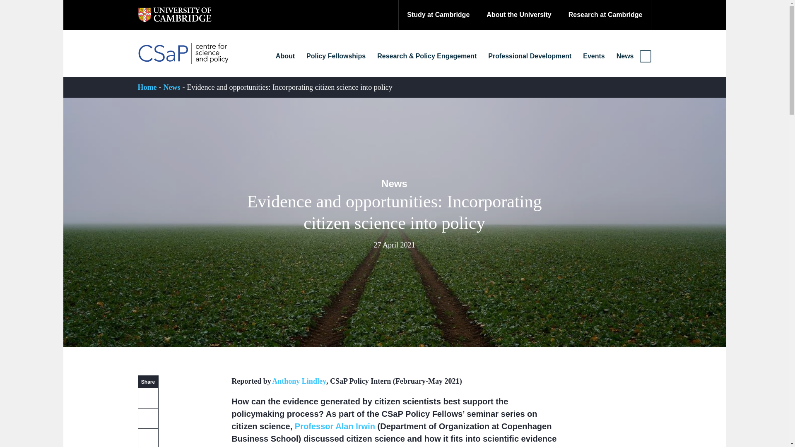 This screenshot has height=447, width=795. Describe the element at coordinates (518, 15) in the screenshot. I see `About the University` at that location.